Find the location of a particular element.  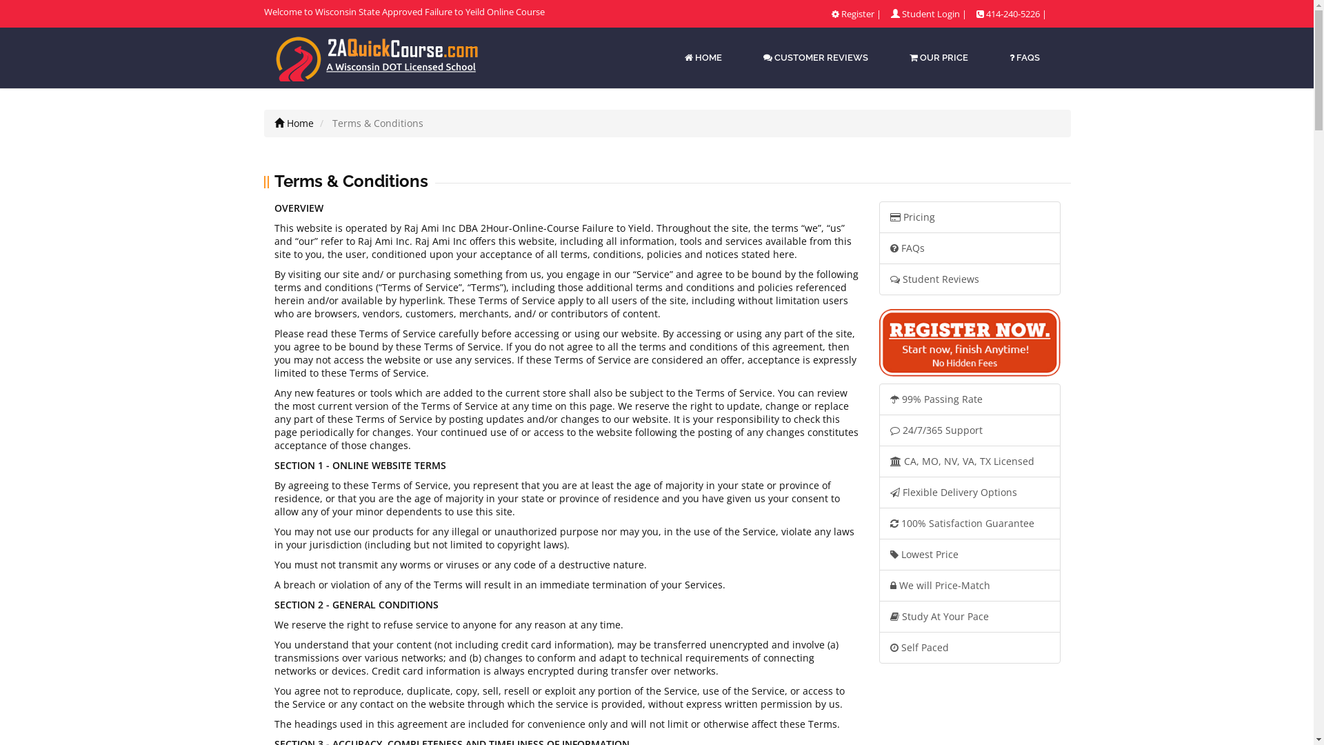

FAQS is located at coordinates (1025, 58).